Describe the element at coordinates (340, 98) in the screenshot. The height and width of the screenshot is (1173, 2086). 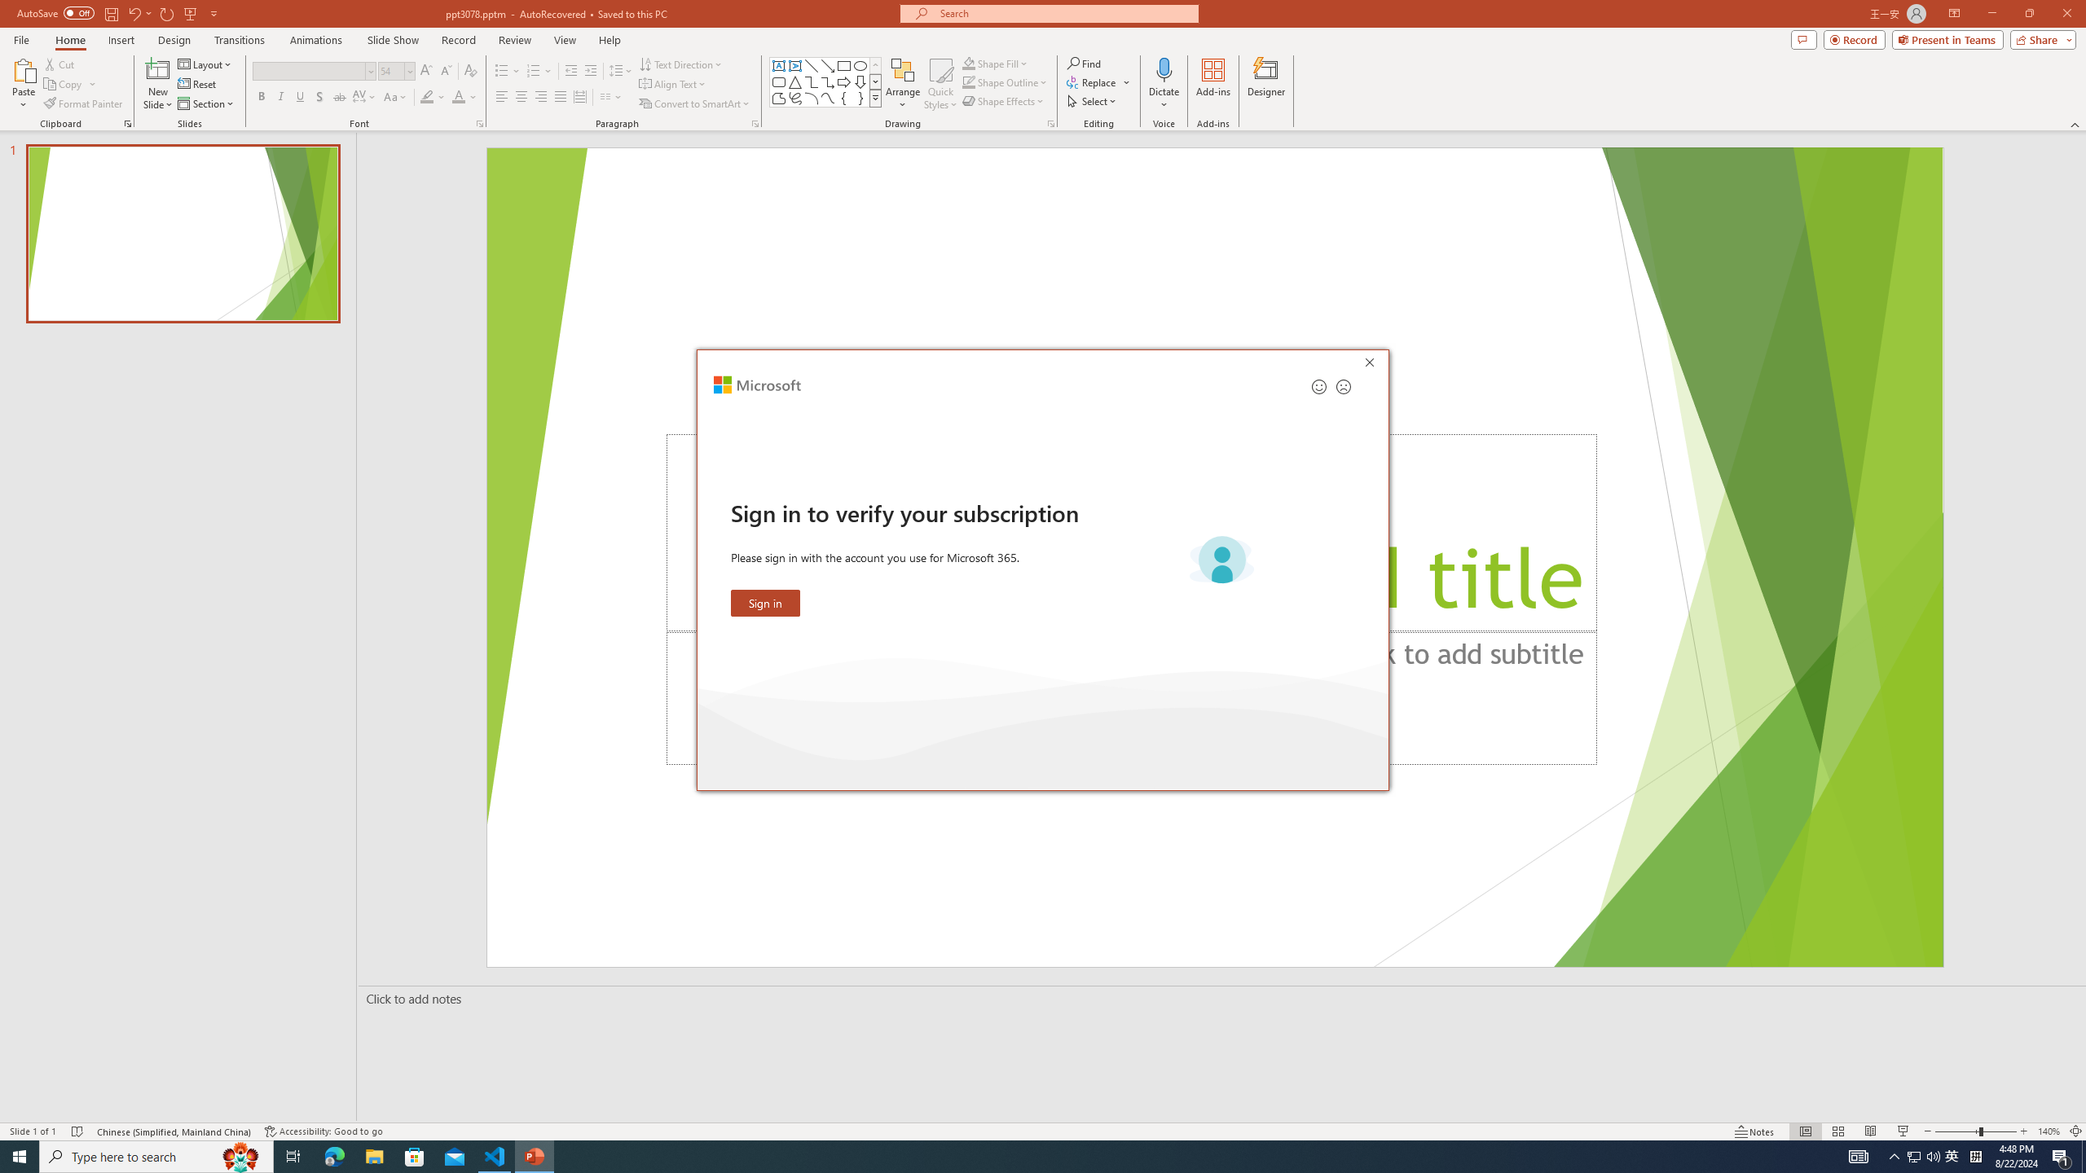
I see `Strikethrough` at that location.